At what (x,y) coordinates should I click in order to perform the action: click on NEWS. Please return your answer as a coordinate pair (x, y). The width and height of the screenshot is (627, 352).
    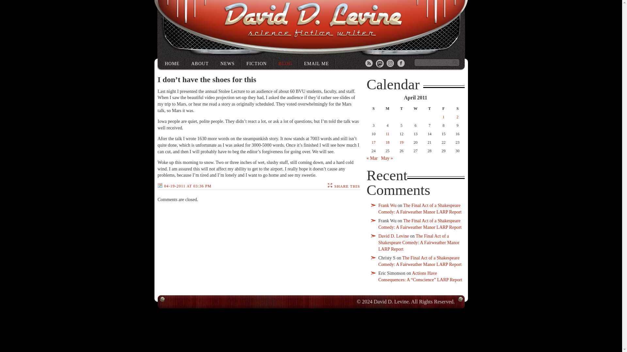
    Looking at the image, I should click on (228, 63).